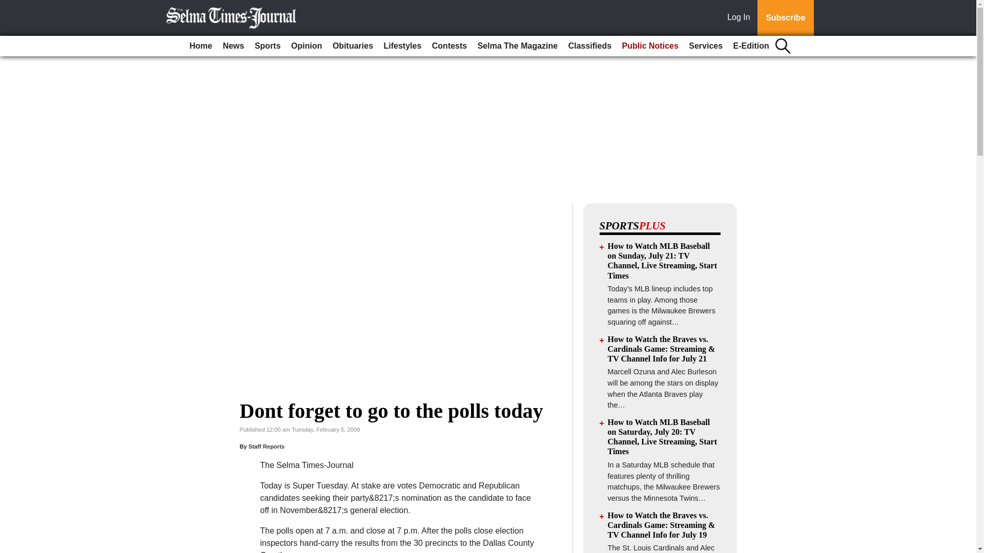  I want to click on Opinion, so click(306, 46).